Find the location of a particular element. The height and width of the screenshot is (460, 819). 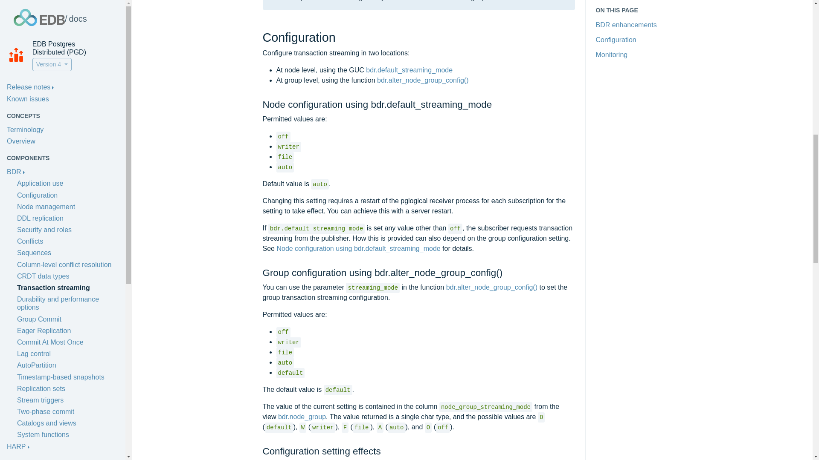

Backup and recovery is located at coordinates (38, 136).